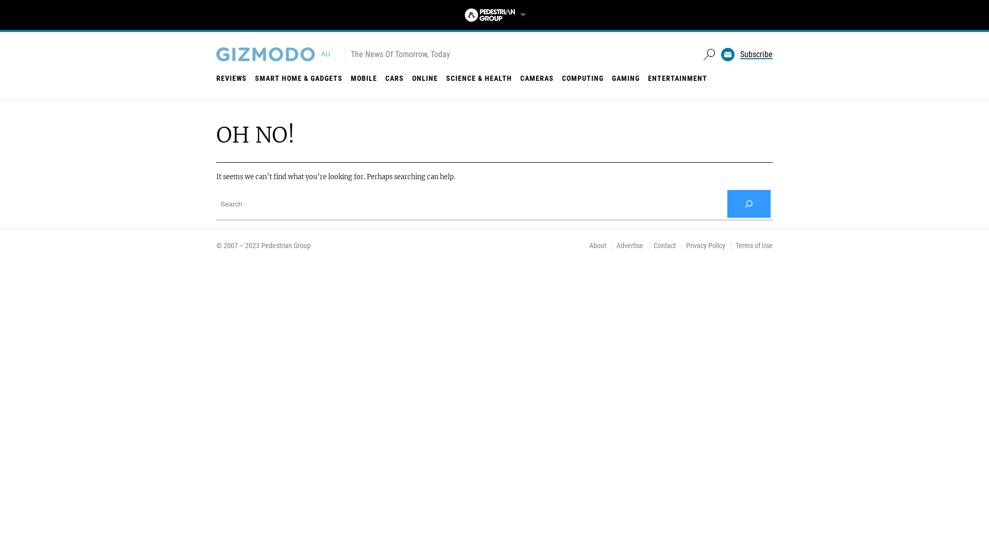 The width and height of the screenshot is (989, 556). I want to click on Advertise, so click(630, 246).